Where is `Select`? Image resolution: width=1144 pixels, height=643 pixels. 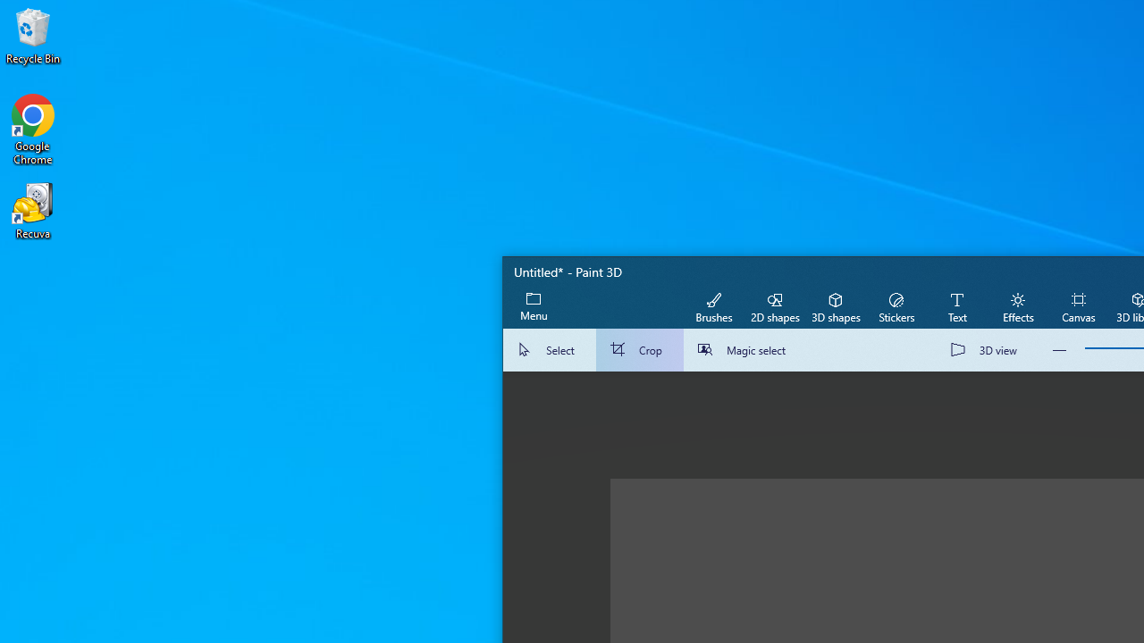 Select is located at coordinates (549, 350).